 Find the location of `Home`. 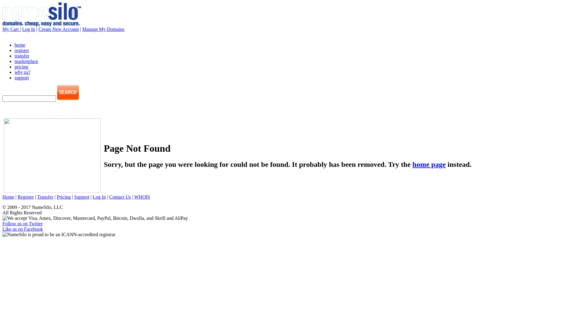

Home is located at coordinates (8, 197).